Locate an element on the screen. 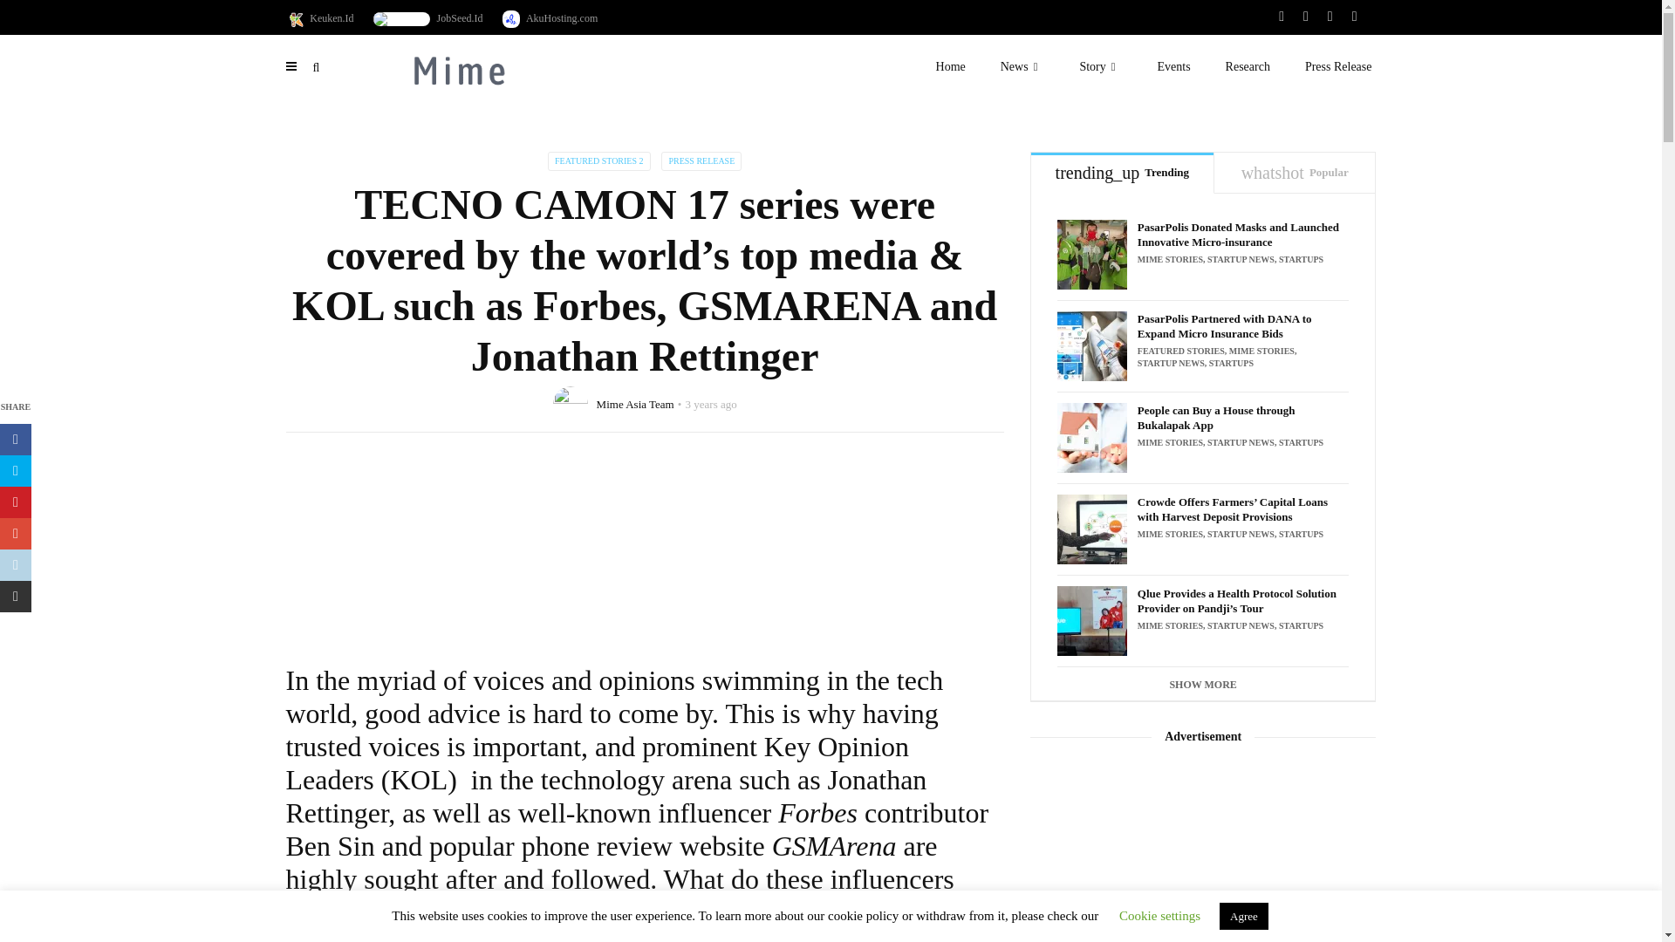 The width and height of the screenshot is (1675, 942). Story is located at coordinates (1100, 66).